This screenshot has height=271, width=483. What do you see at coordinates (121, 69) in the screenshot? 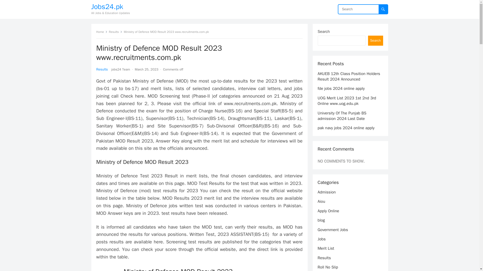
I see `jobs24 Team` at bounding box center [121, 69].